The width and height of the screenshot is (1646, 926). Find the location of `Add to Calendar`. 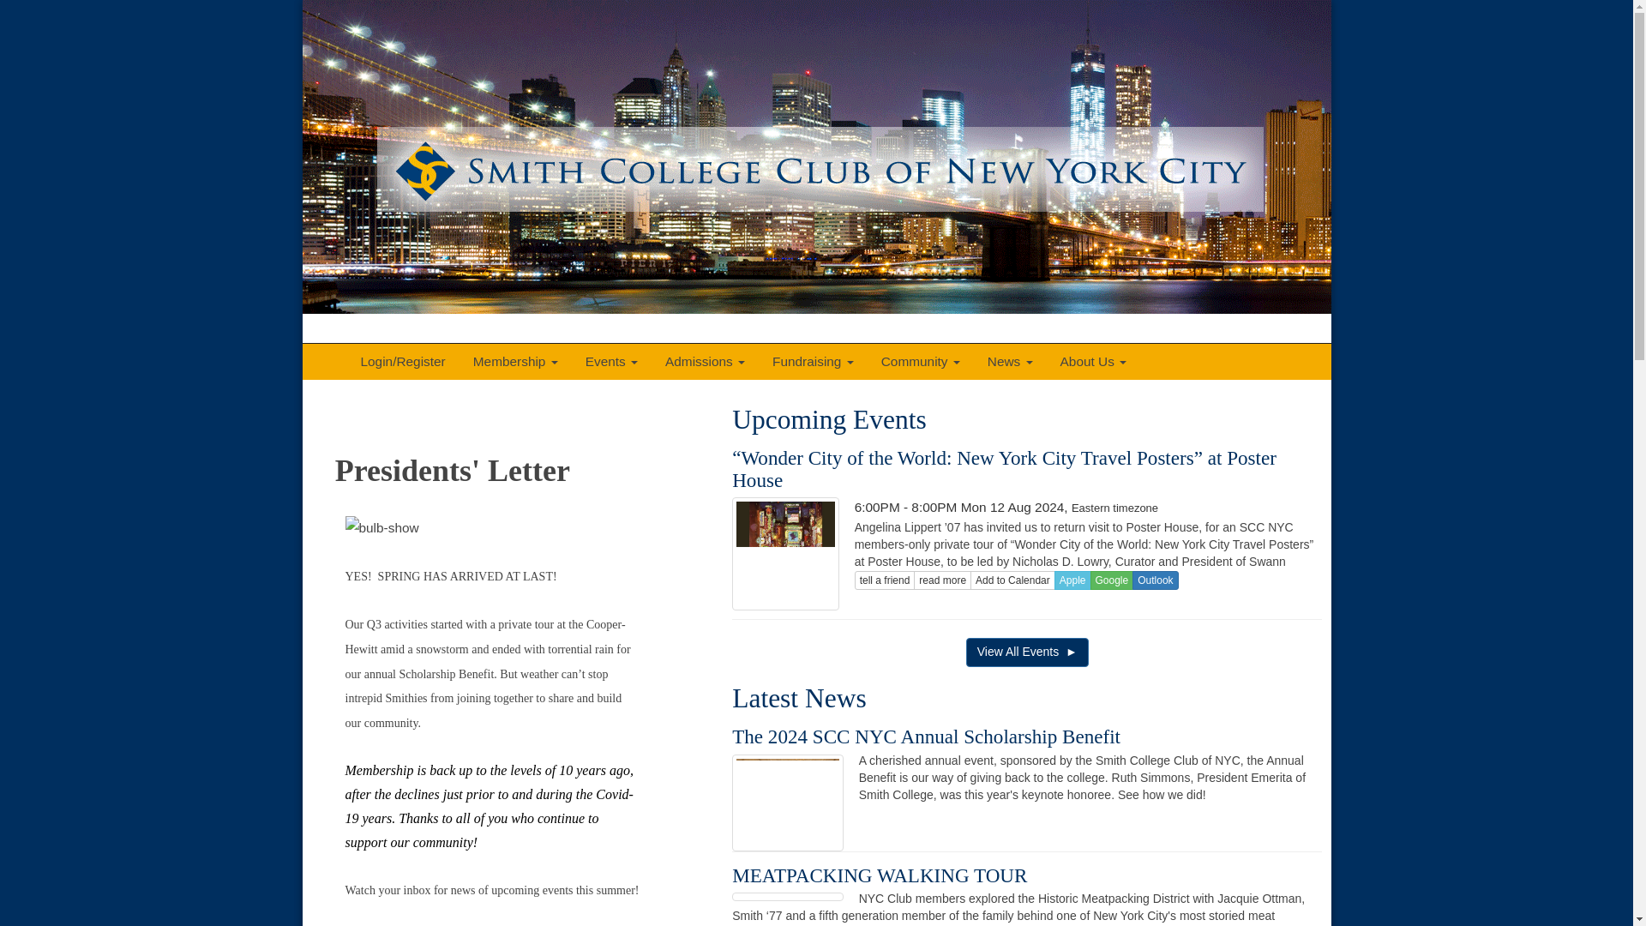

Add to Calendar is located at coordinates (1012, 580).